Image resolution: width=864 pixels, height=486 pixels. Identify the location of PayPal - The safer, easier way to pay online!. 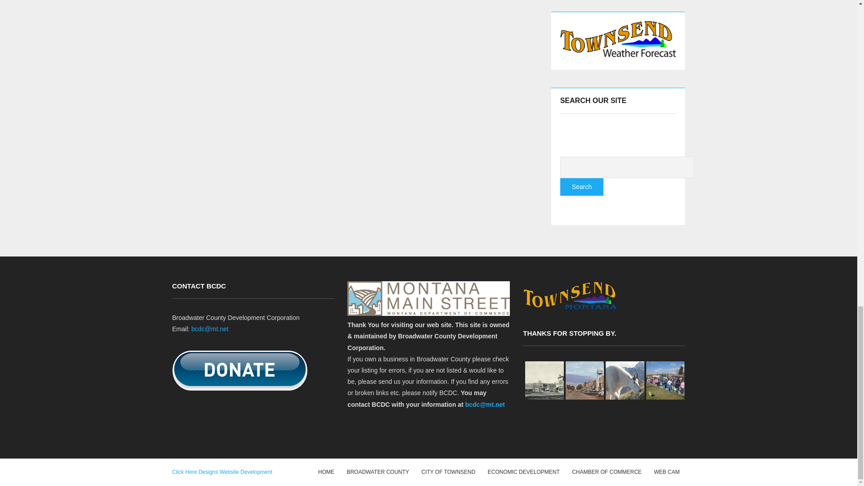
(239, 370).